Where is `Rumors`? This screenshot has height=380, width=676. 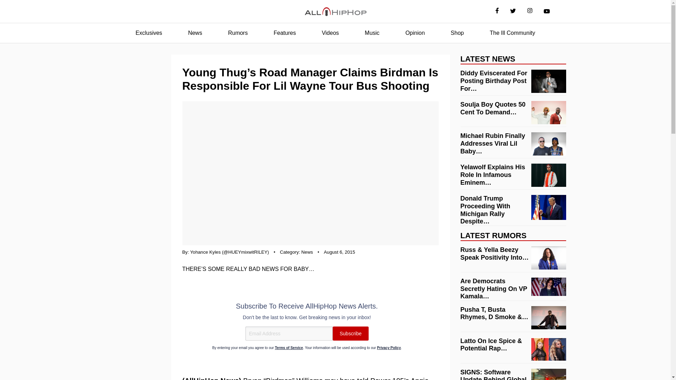 Rumors is located at coordinates (238, 33).